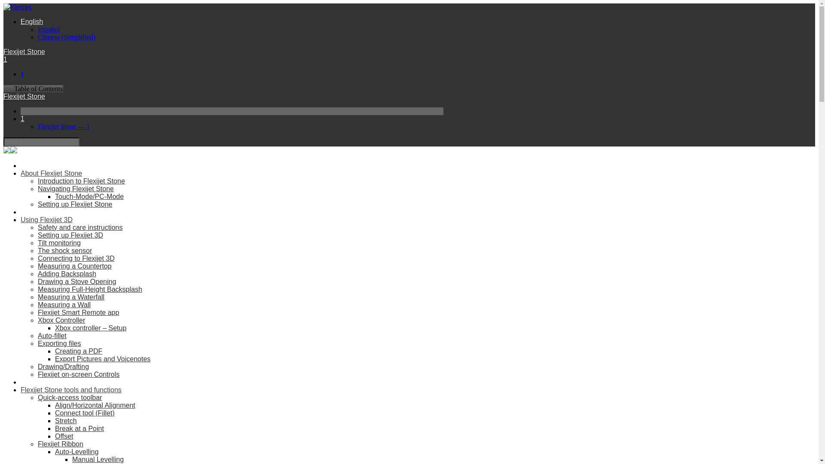 Image resolution: width=825 pixels, height=464 pixels. What do you see at coordinates (59, 343) in the screenshot?
I see `Exporting files` at bounding box center [59, 343].